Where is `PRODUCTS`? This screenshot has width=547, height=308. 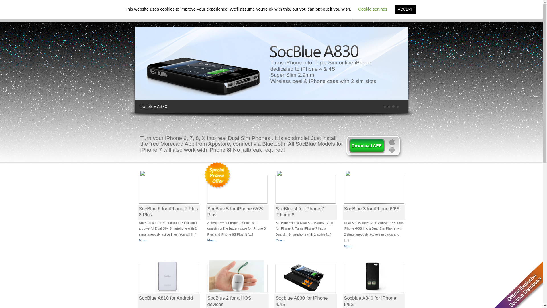
PRODUCTS is located at coordinates (315, 11).